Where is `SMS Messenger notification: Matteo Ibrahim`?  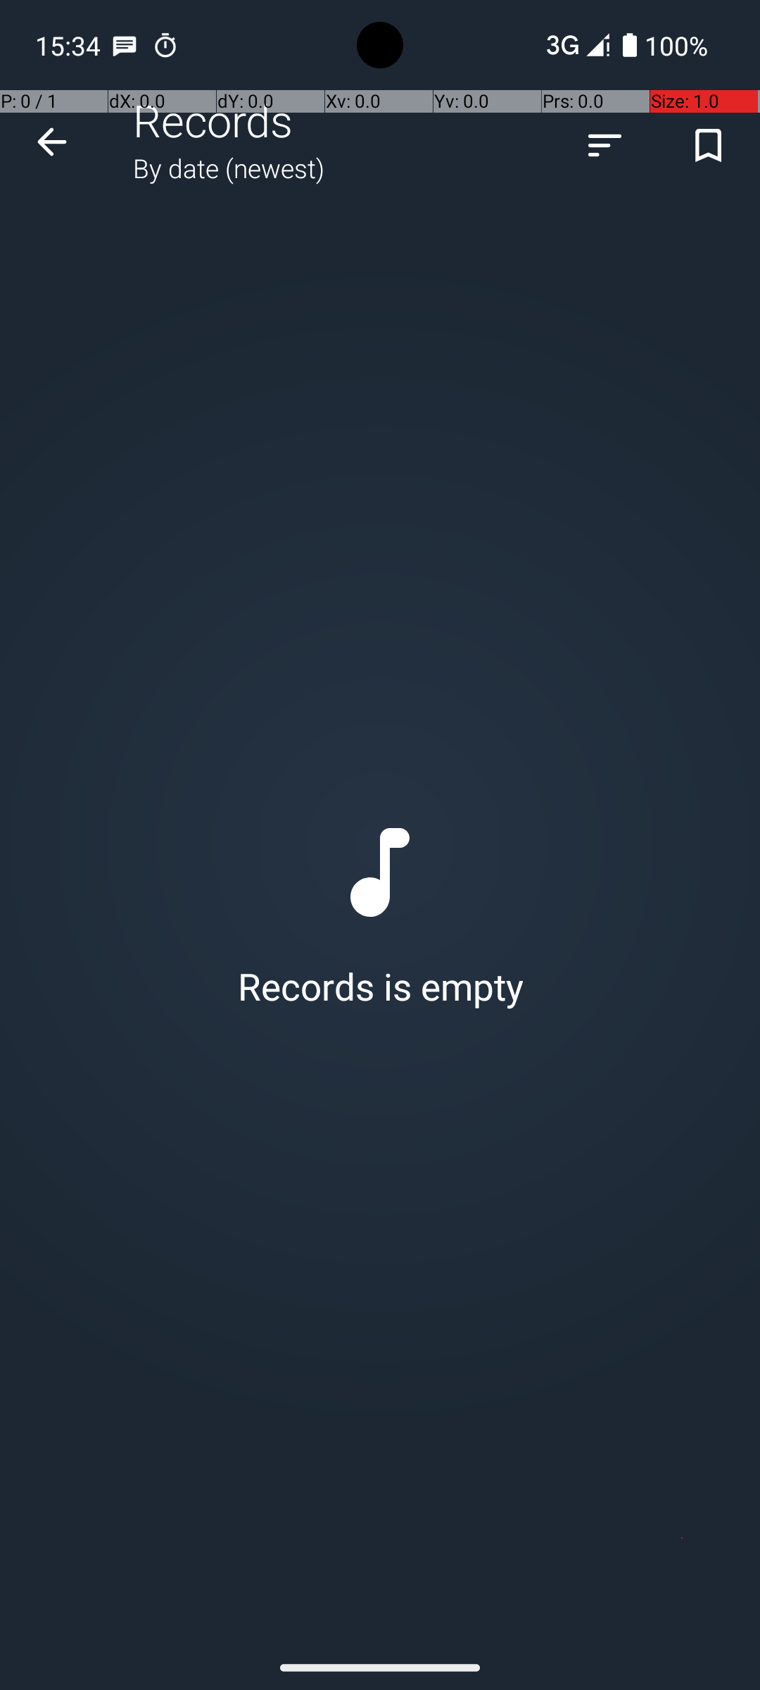
SMS Messenger notification: Matteo Ibrahim is located at coordinates (125, 45).